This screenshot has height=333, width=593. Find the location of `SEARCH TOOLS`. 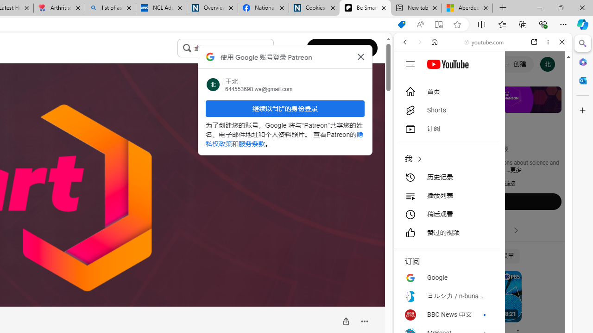

SEARCH TOOLS is located at coordinates (506, 105).